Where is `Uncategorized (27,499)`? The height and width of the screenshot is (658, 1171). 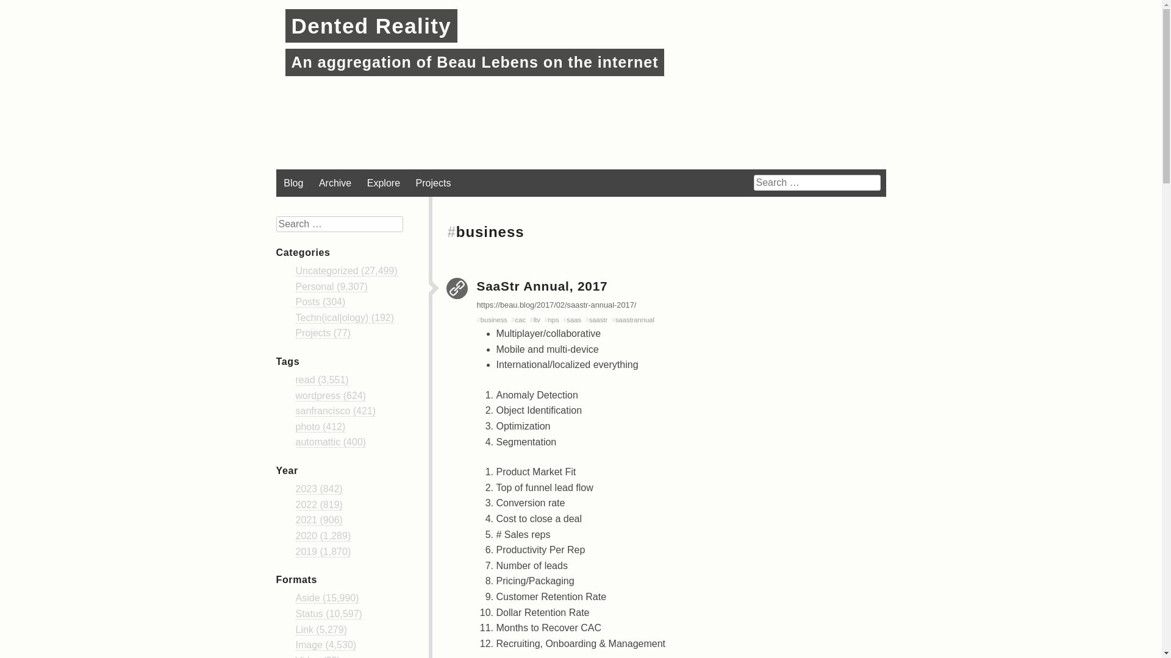 Uncategorized (27,499) is located at coordinates (346, 271).